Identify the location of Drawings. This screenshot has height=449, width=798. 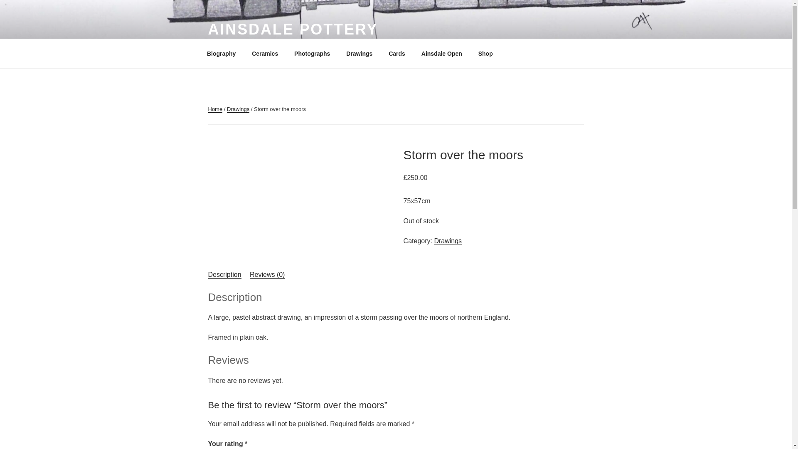
(238, 109).